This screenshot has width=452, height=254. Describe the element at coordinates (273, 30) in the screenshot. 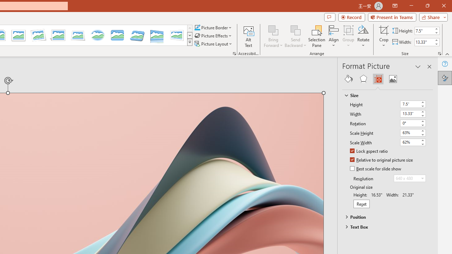

I see `Bring Forward` at that location.